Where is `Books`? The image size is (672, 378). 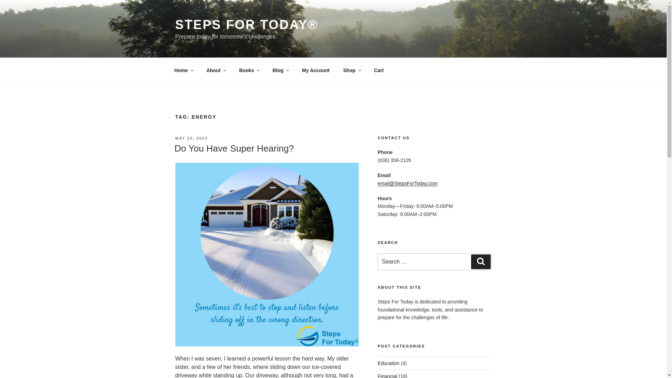
Books is located at coordinates (249, 70).